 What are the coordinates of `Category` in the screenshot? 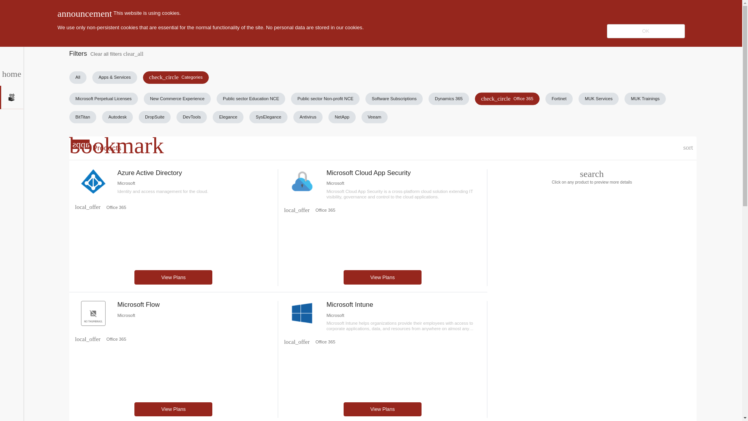 It's located at (44, 12).